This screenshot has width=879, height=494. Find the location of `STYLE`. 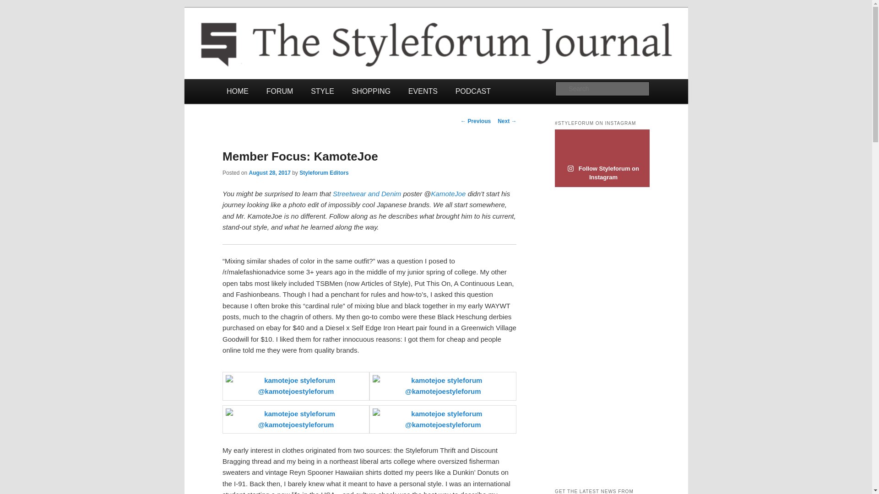

STYLE is located at coordinates (322, 91).